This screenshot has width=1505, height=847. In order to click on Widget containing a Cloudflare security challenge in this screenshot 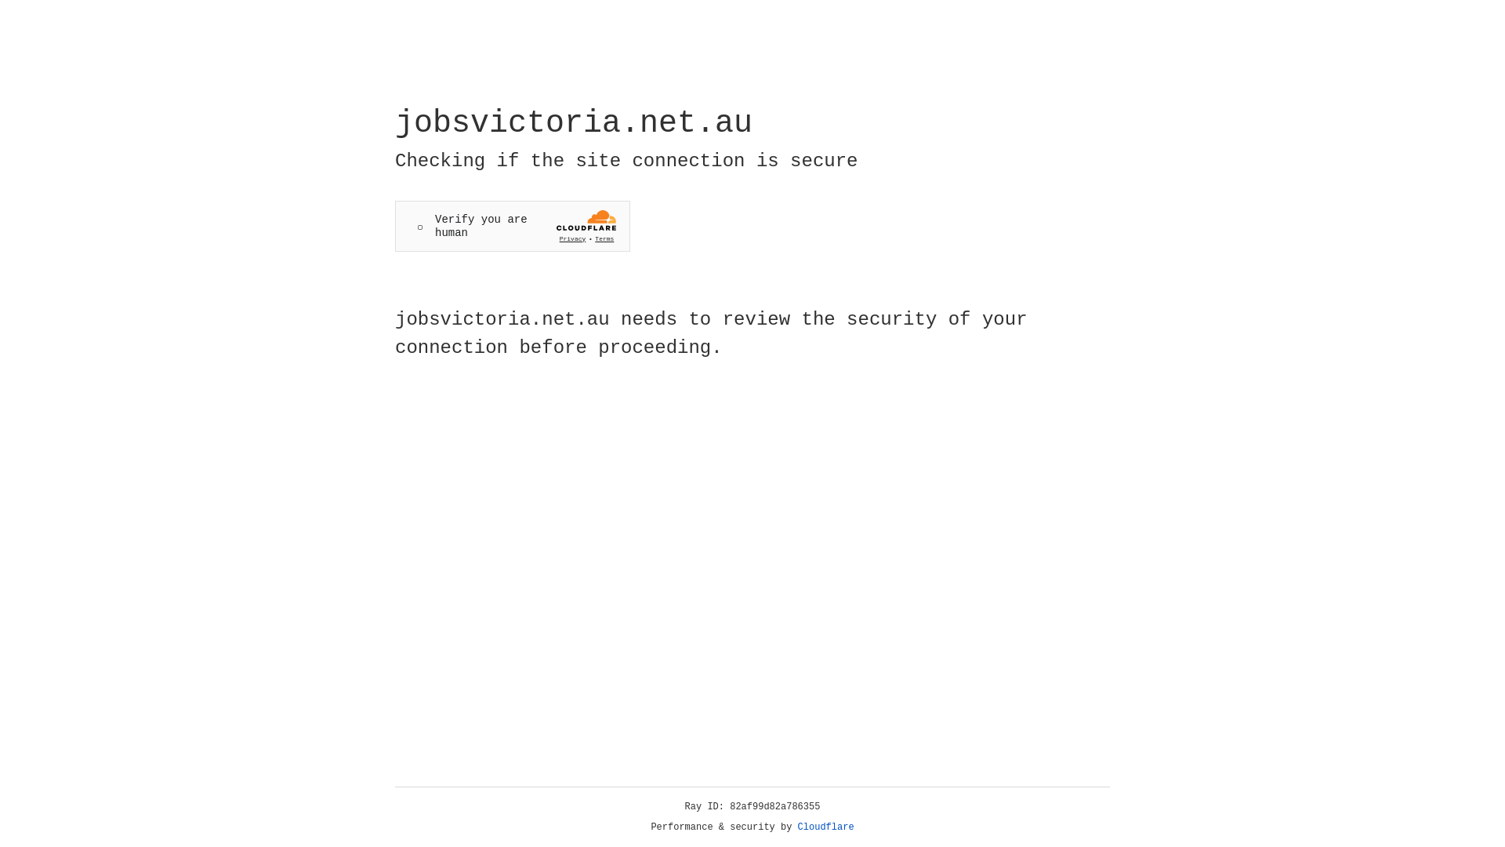, I will do `click(513, 226)`.